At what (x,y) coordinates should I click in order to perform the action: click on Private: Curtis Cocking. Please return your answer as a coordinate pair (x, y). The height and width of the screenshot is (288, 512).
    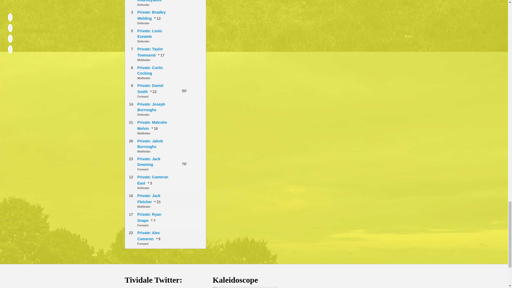
    Looking at the image, I should click on (150, 70).